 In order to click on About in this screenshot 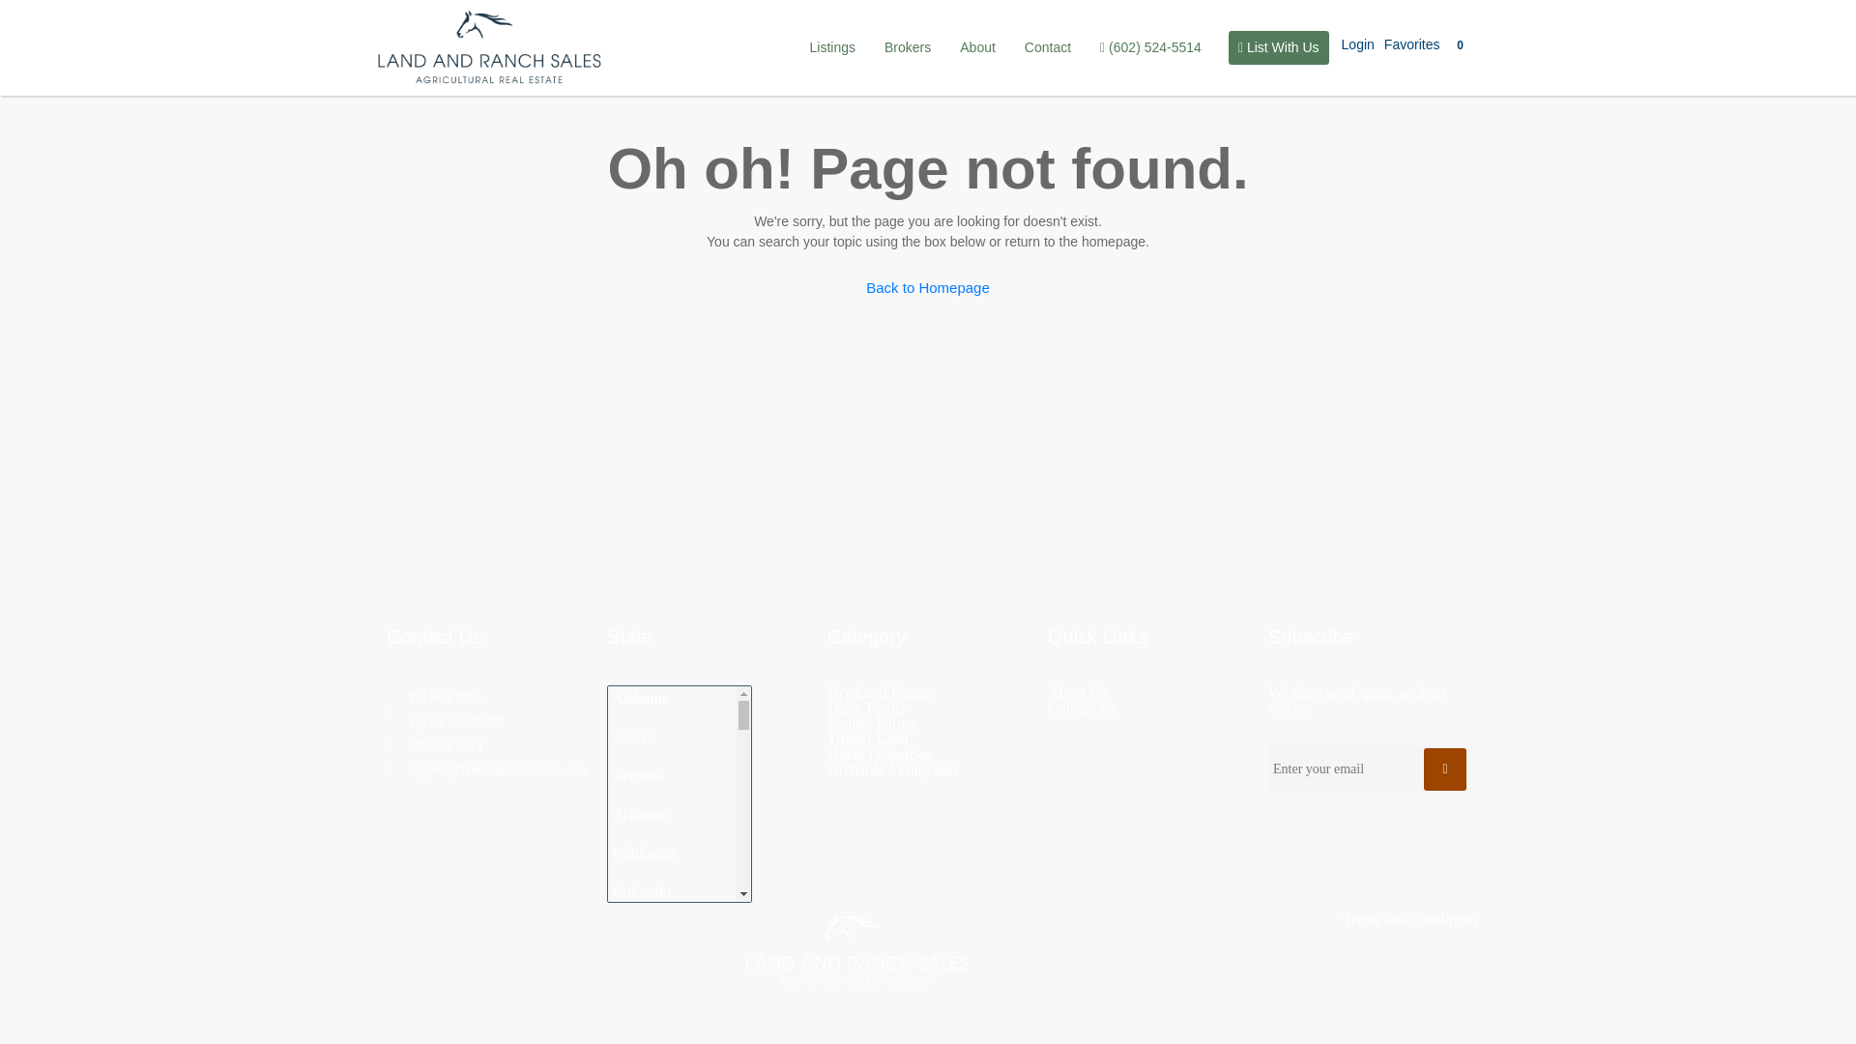, I will do `click(976, 47)`.